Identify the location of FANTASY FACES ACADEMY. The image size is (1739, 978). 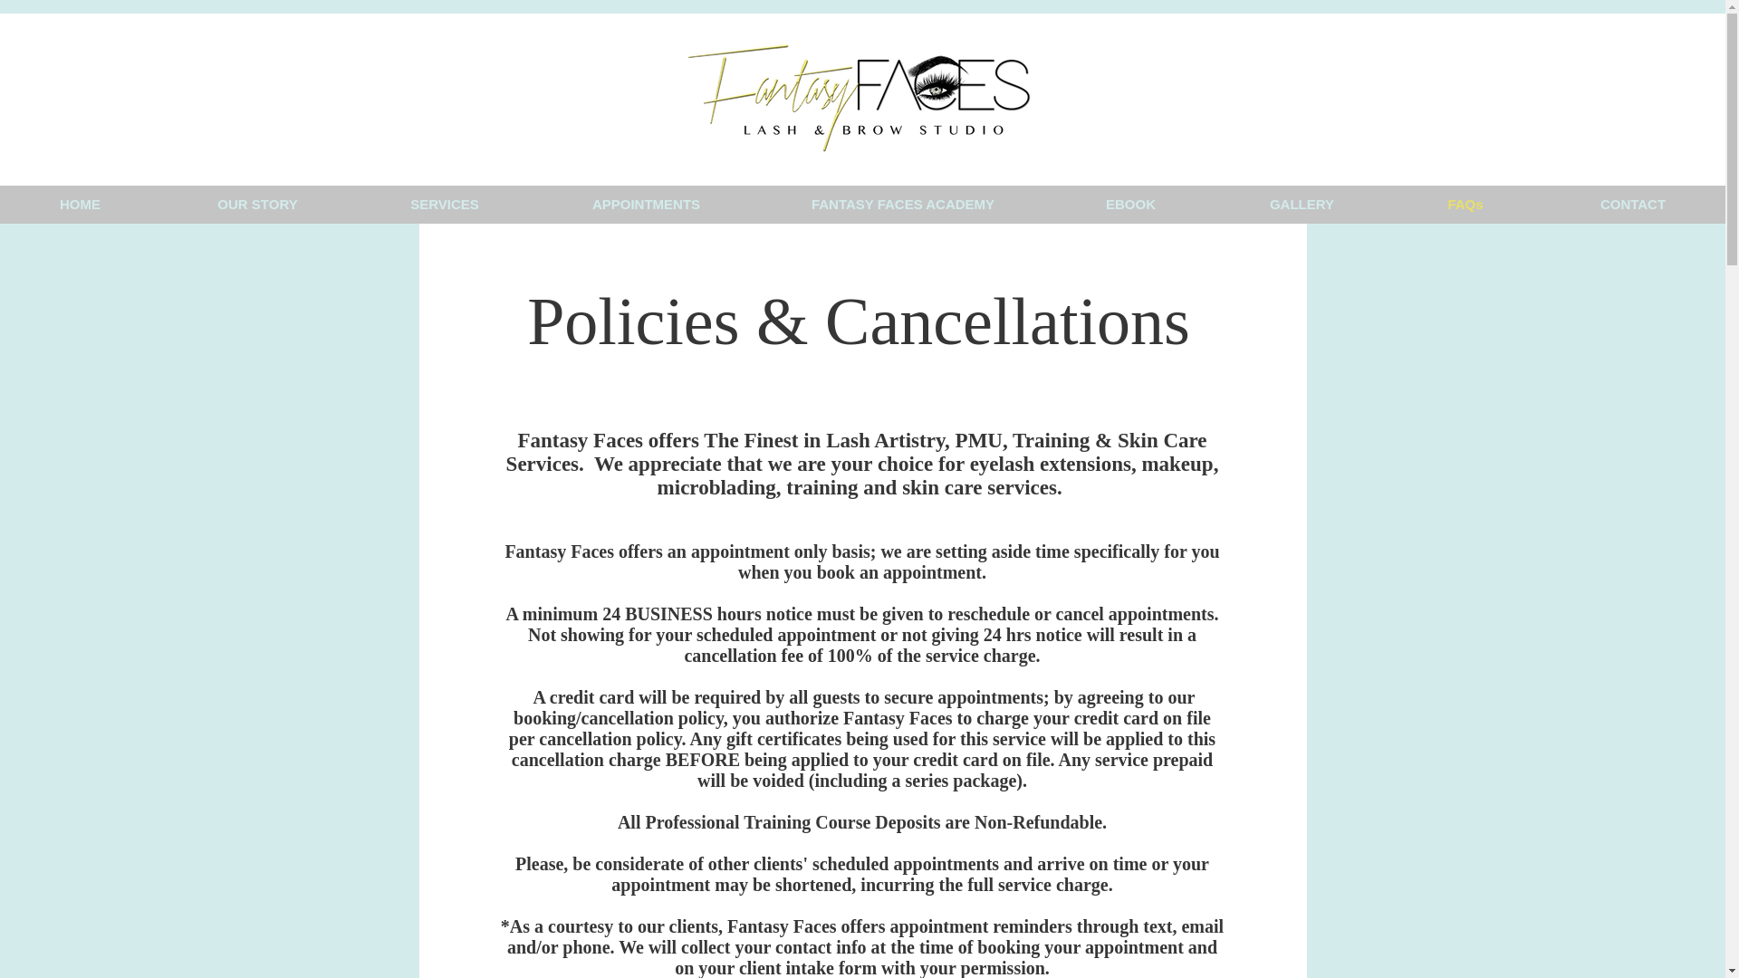
(903, 203).